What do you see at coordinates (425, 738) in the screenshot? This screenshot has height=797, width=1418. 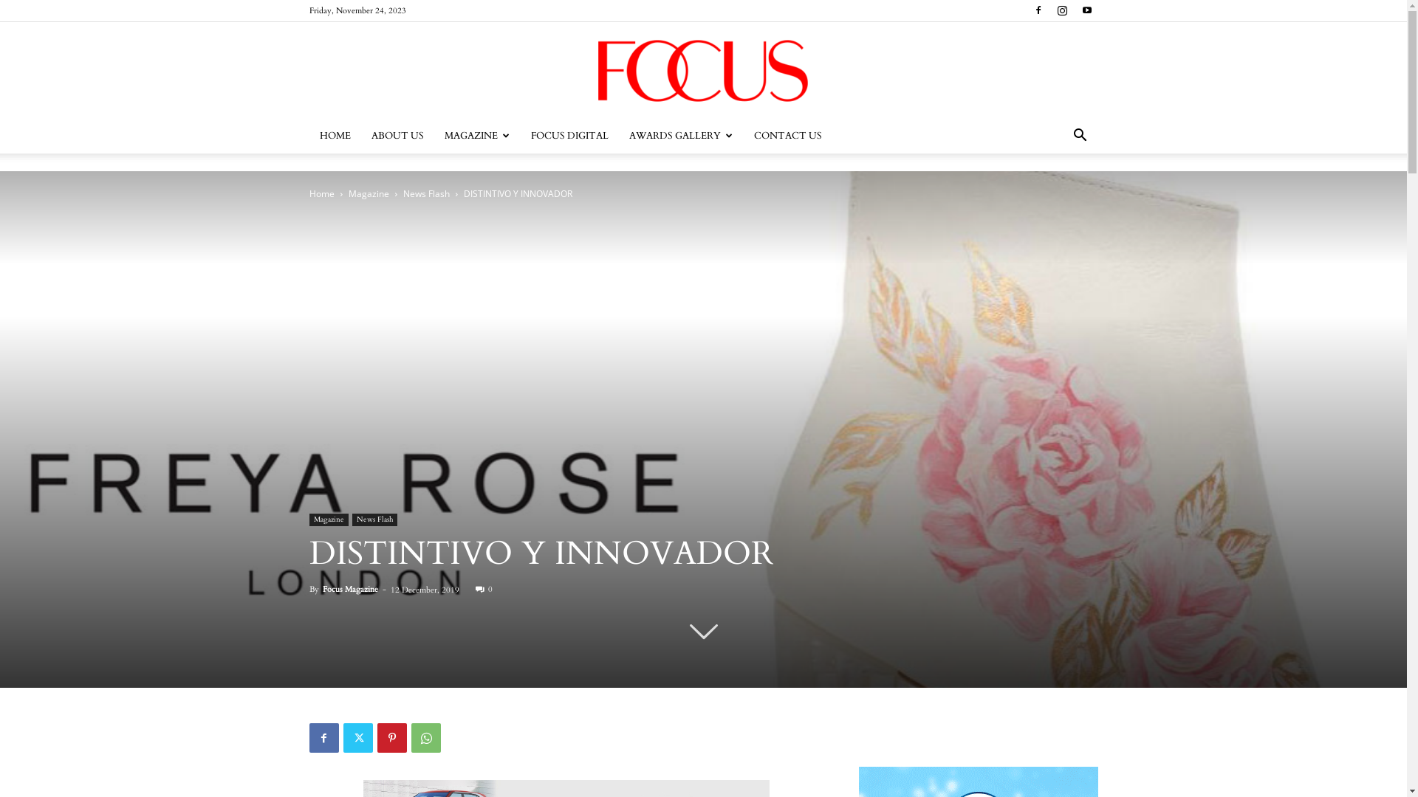 I see `WhatsApp` at bounding box center [425, 738].